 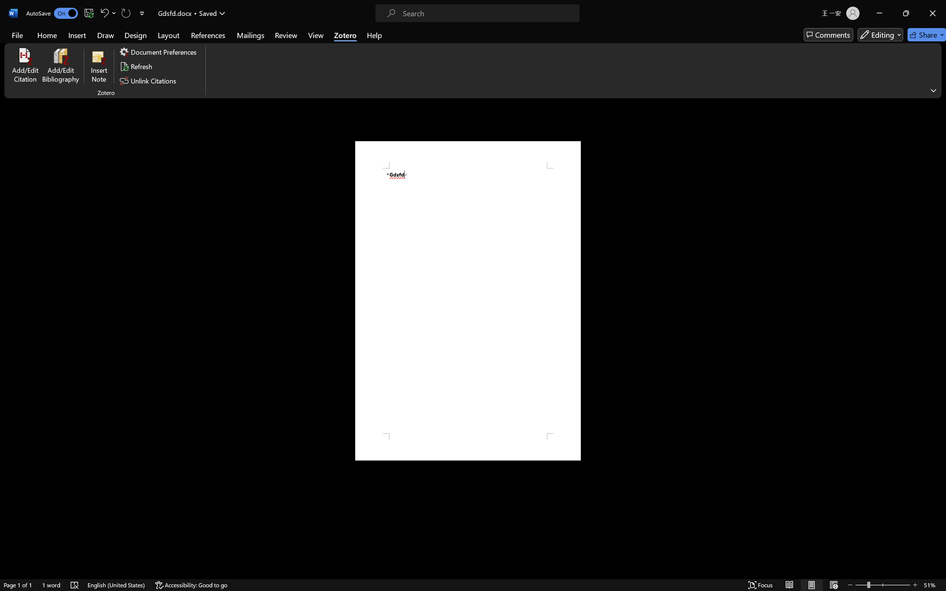 I want to click on Page 1 content, so click(x=468, y=301).